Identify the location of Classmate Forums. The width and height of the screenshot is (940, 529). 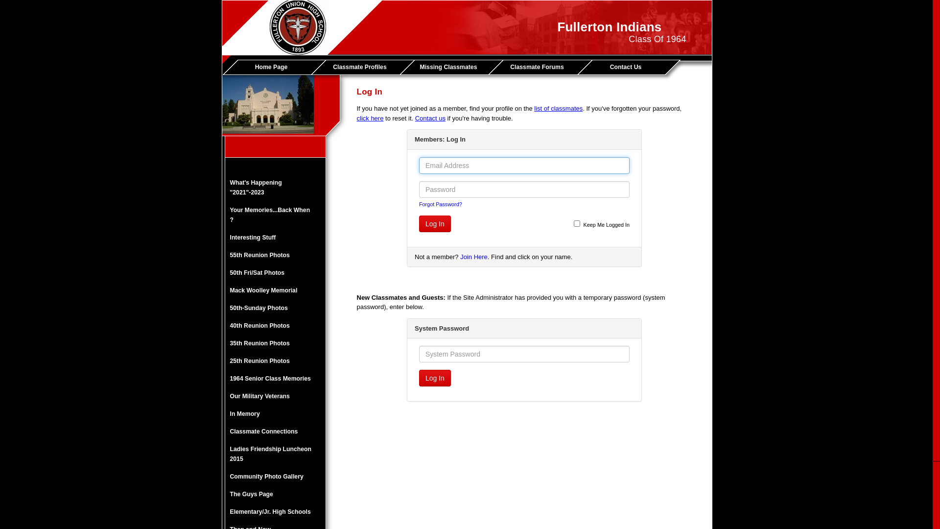
(540, 67).